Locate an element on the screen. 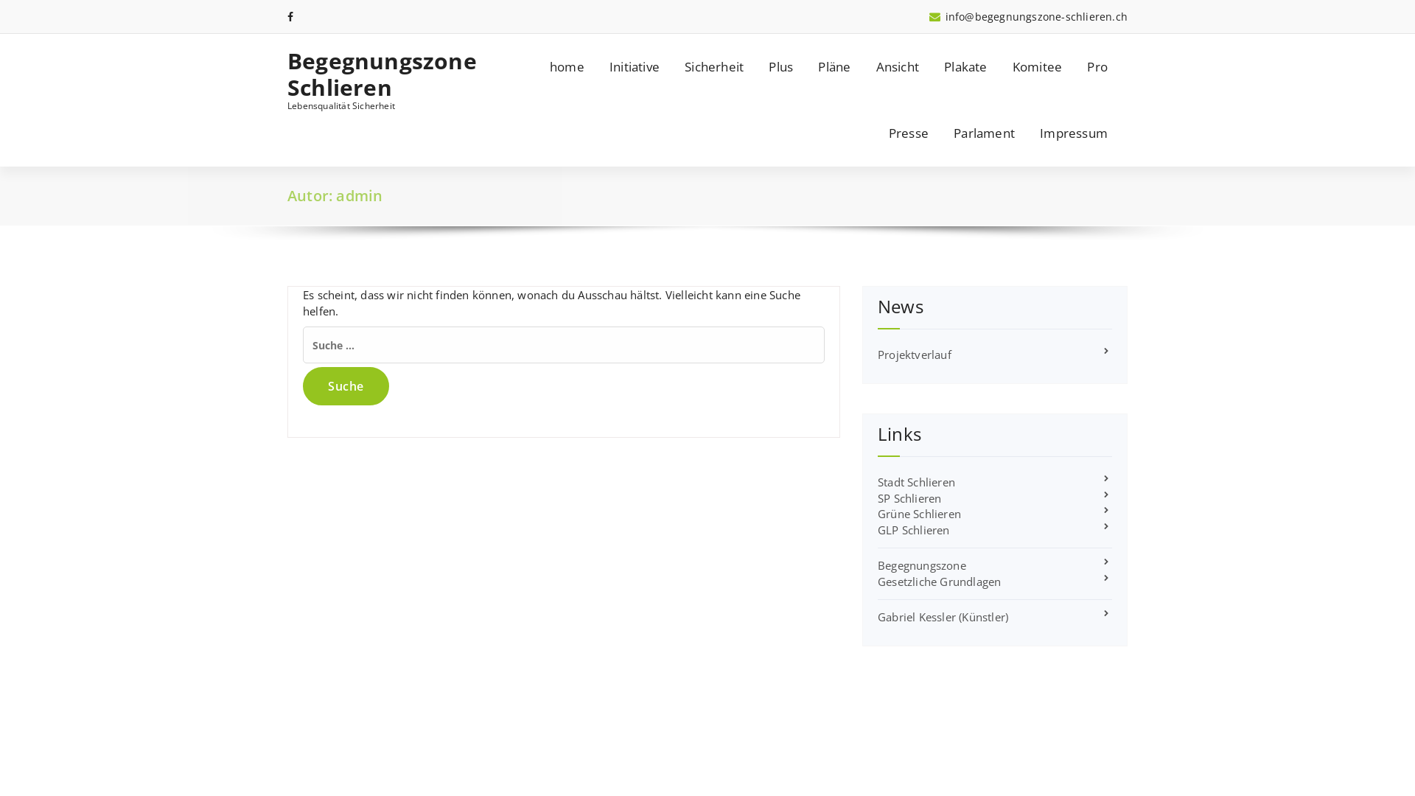 The image size is (1415, 796). Komitee is located at coordinates (1038, 67).